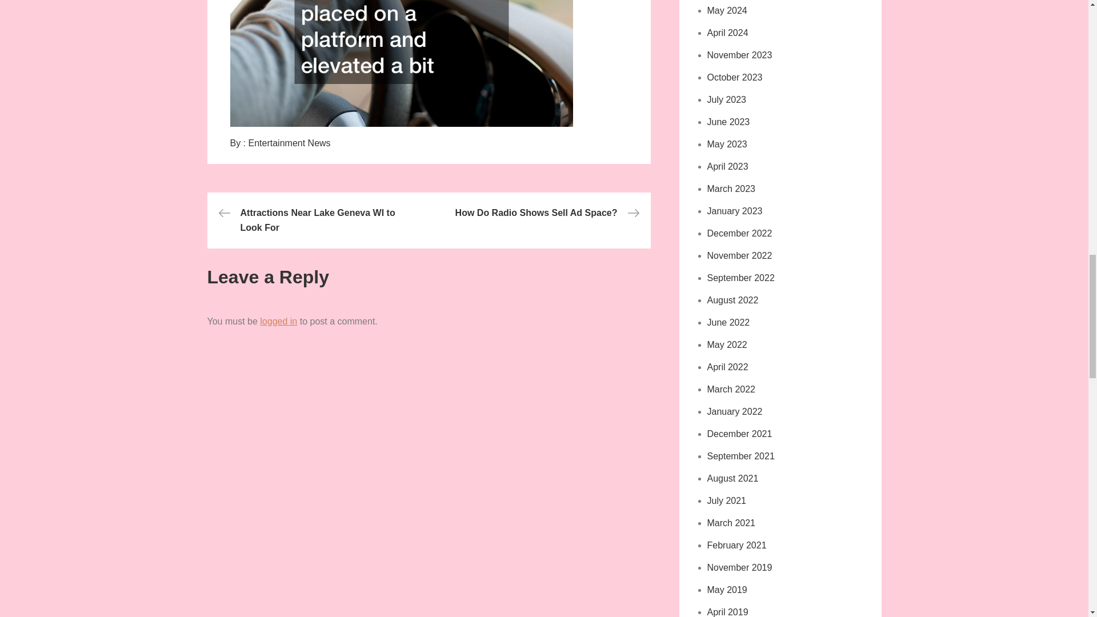 The height and width of the screenshot is (617, 1097). Describe the element at coordinates (740, 456) in the screenshot. I see `September 2021` at that location.